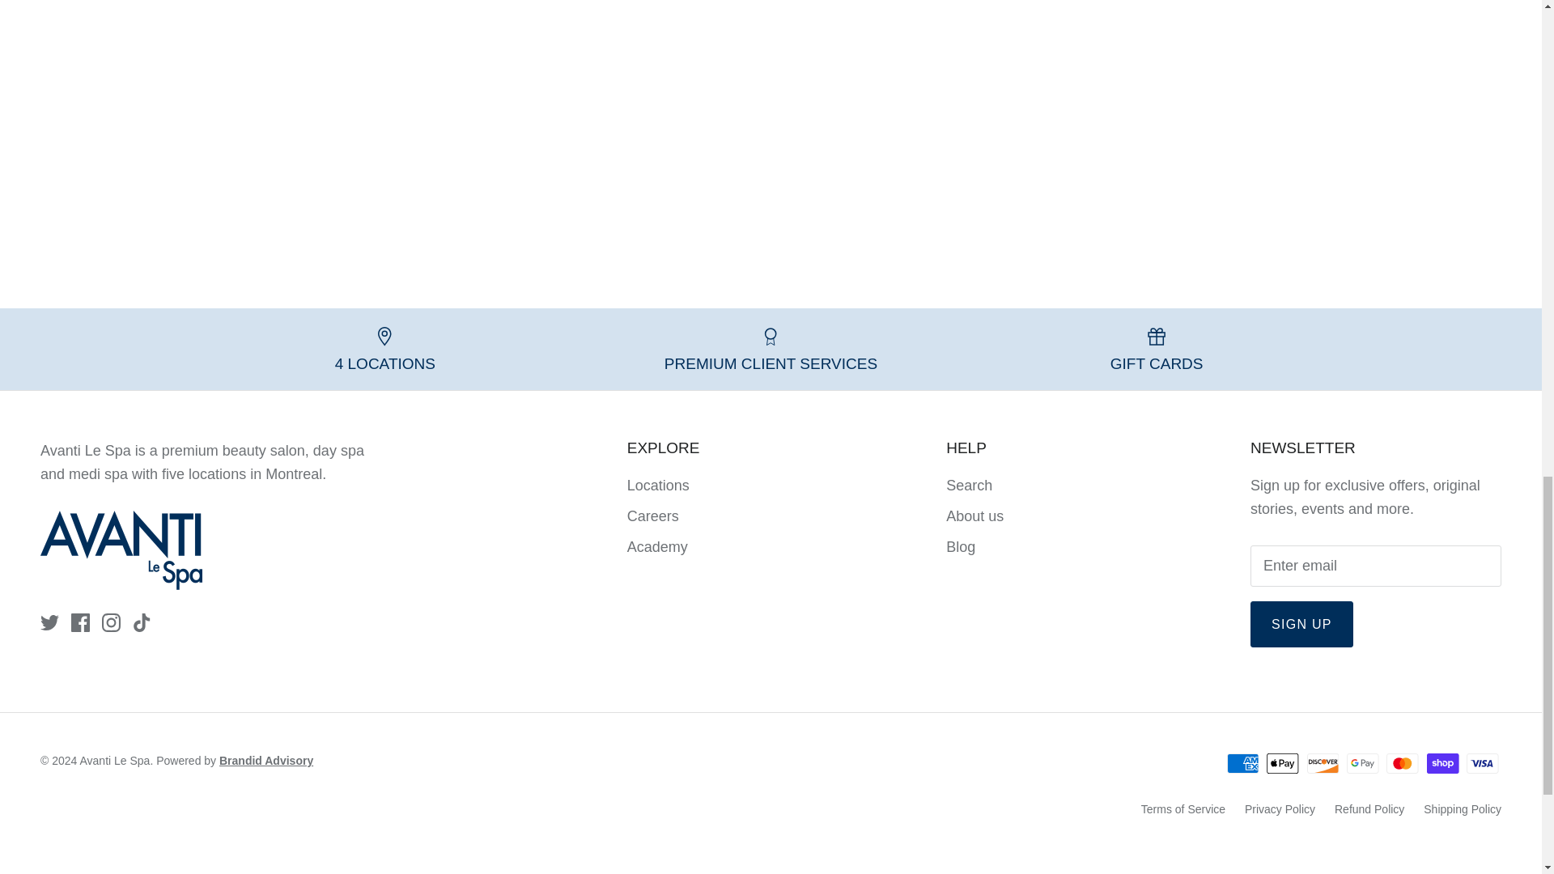  What do you see at coordinates (112, 622) in the screenshot?
I see `Instagram` at bounding box center [112, 622].